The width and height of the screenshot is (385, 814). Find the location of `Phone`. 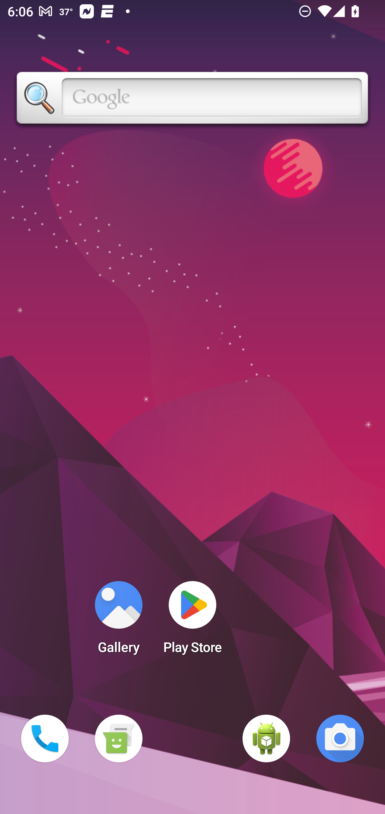

Phone is located at coordinates (45, 738).